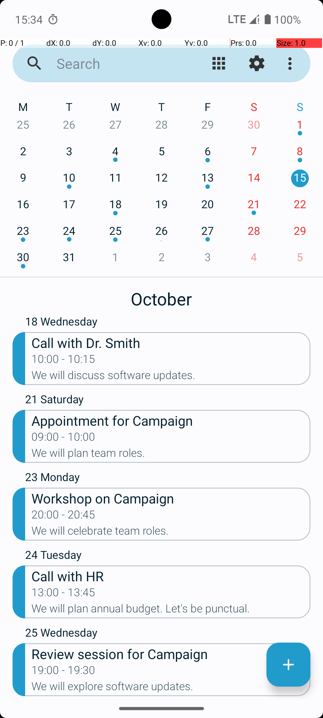 Image resolution: width=323 pixels, height=718 pixels. Describe the element at coordinates (63, 439) in the screenshot. I see `09:00 - 10:00` at that location.